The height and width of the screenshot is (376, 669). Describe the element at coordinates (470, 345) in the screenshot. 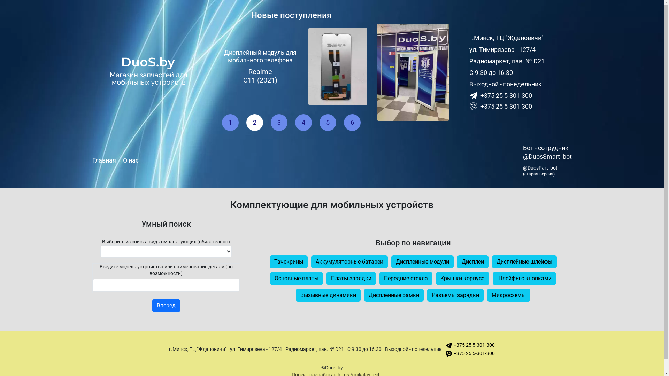

I see `+375 25 5-301-300` at that location.